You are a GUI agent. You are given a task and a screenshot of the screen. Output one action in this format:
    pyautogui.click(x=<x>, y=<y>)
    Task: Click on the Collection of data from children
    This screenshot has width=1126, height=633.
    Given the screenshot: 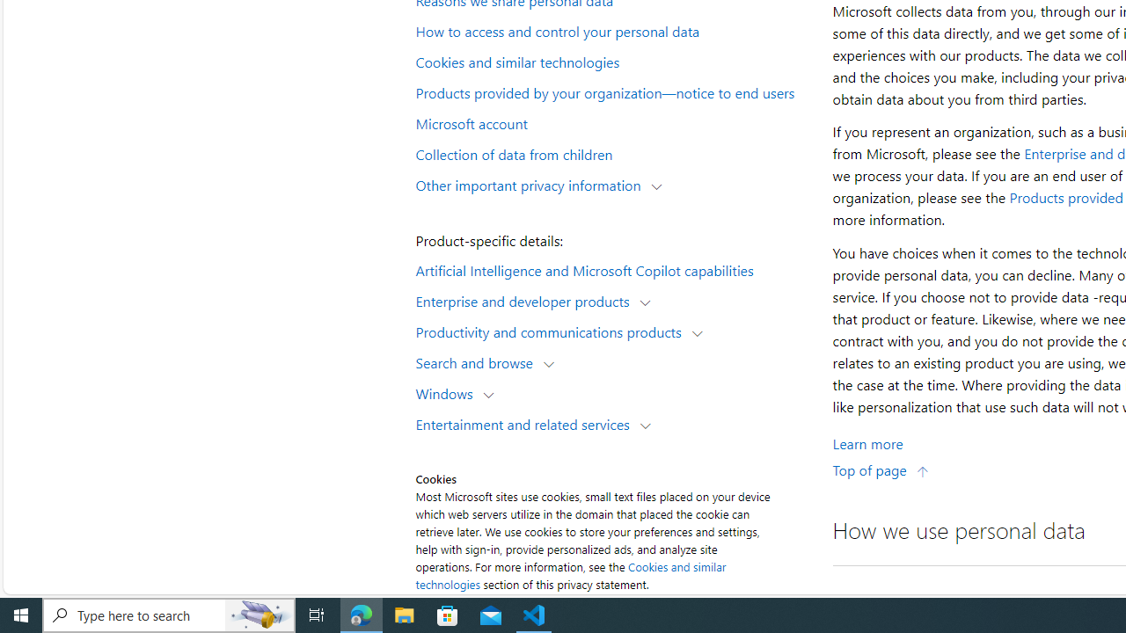 What is the action you would take?
    pyautogui.click(x=612, y=153)
    